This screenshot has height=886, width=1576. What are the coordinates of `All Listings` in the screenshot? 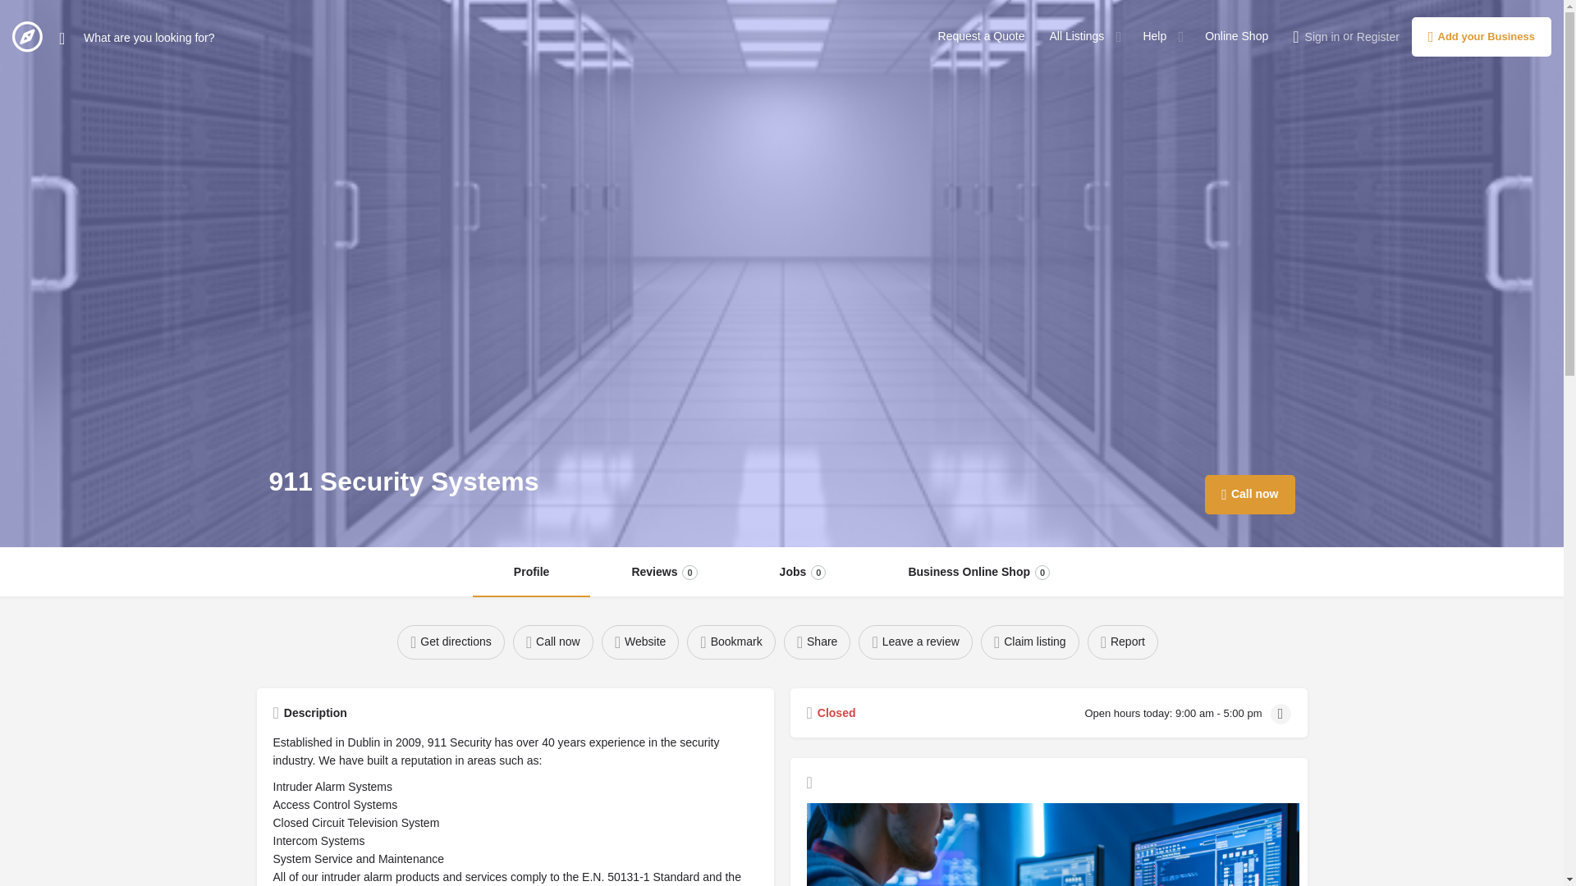 It's located at (731, 642).